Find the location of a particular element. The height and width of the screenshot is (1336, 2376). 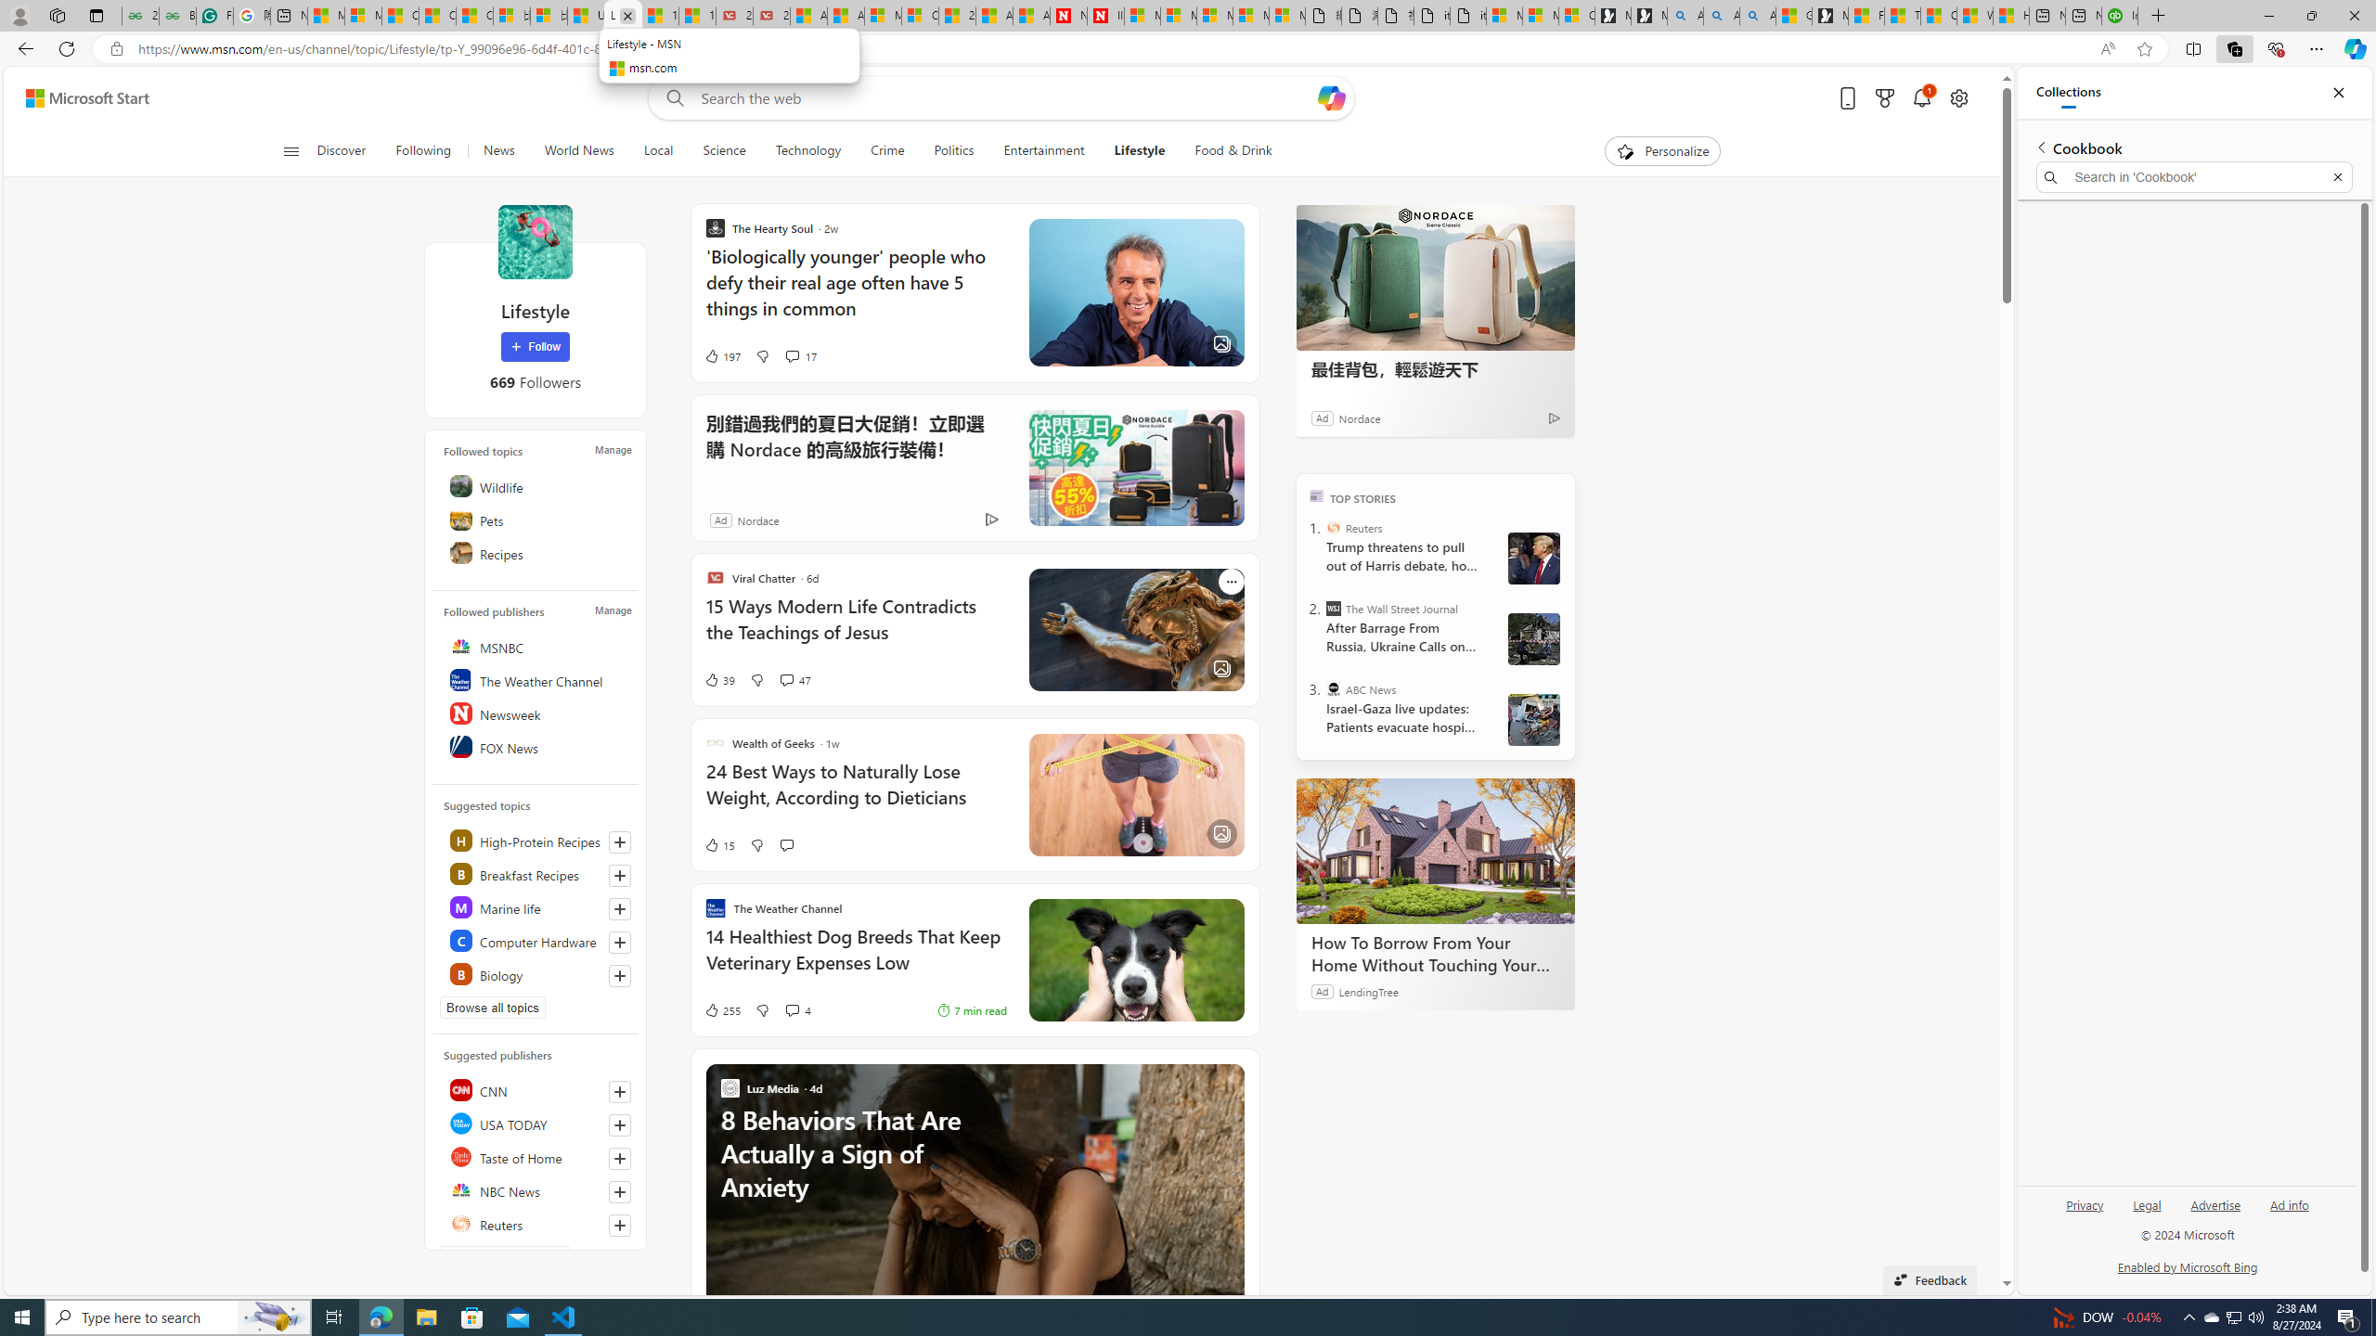

Collections is located at coordinates (2068, 93).